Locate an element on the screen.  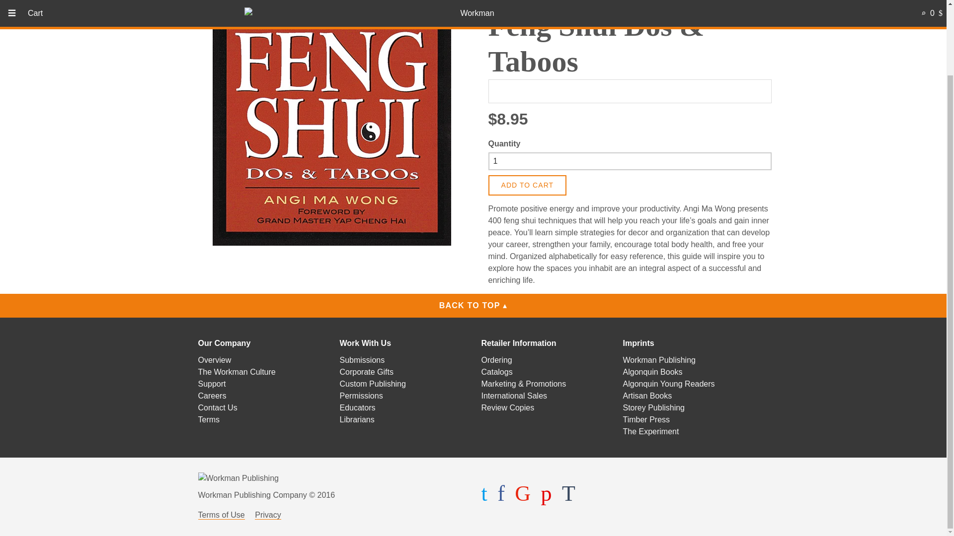
The Workman Culture is located at coordinates (237, 372).